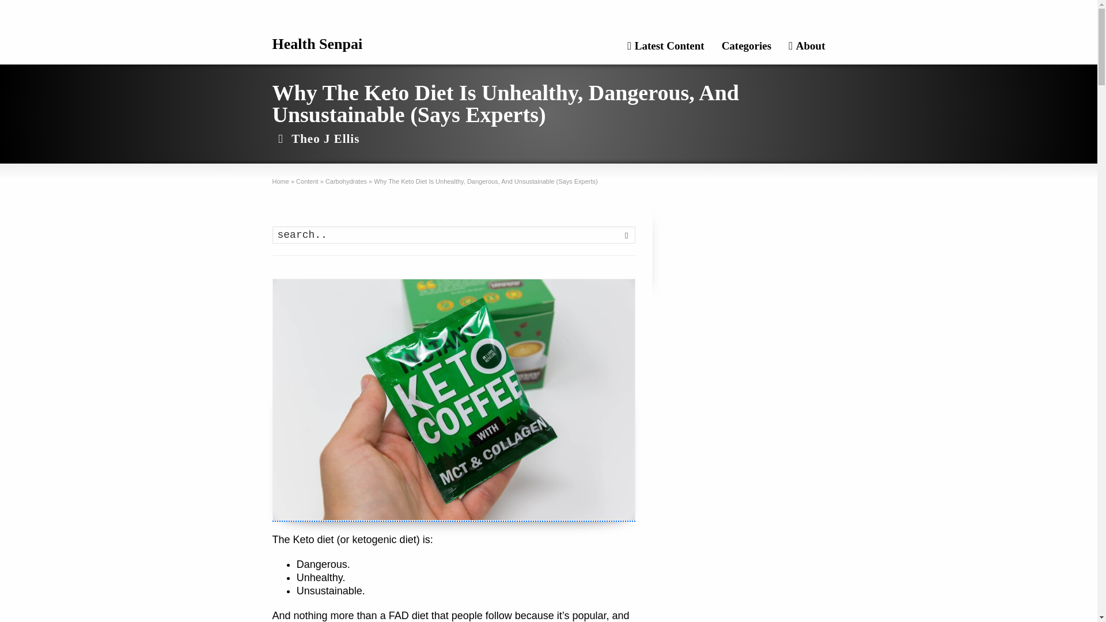  I want to click on Carbohydrates, so click(346, 181).